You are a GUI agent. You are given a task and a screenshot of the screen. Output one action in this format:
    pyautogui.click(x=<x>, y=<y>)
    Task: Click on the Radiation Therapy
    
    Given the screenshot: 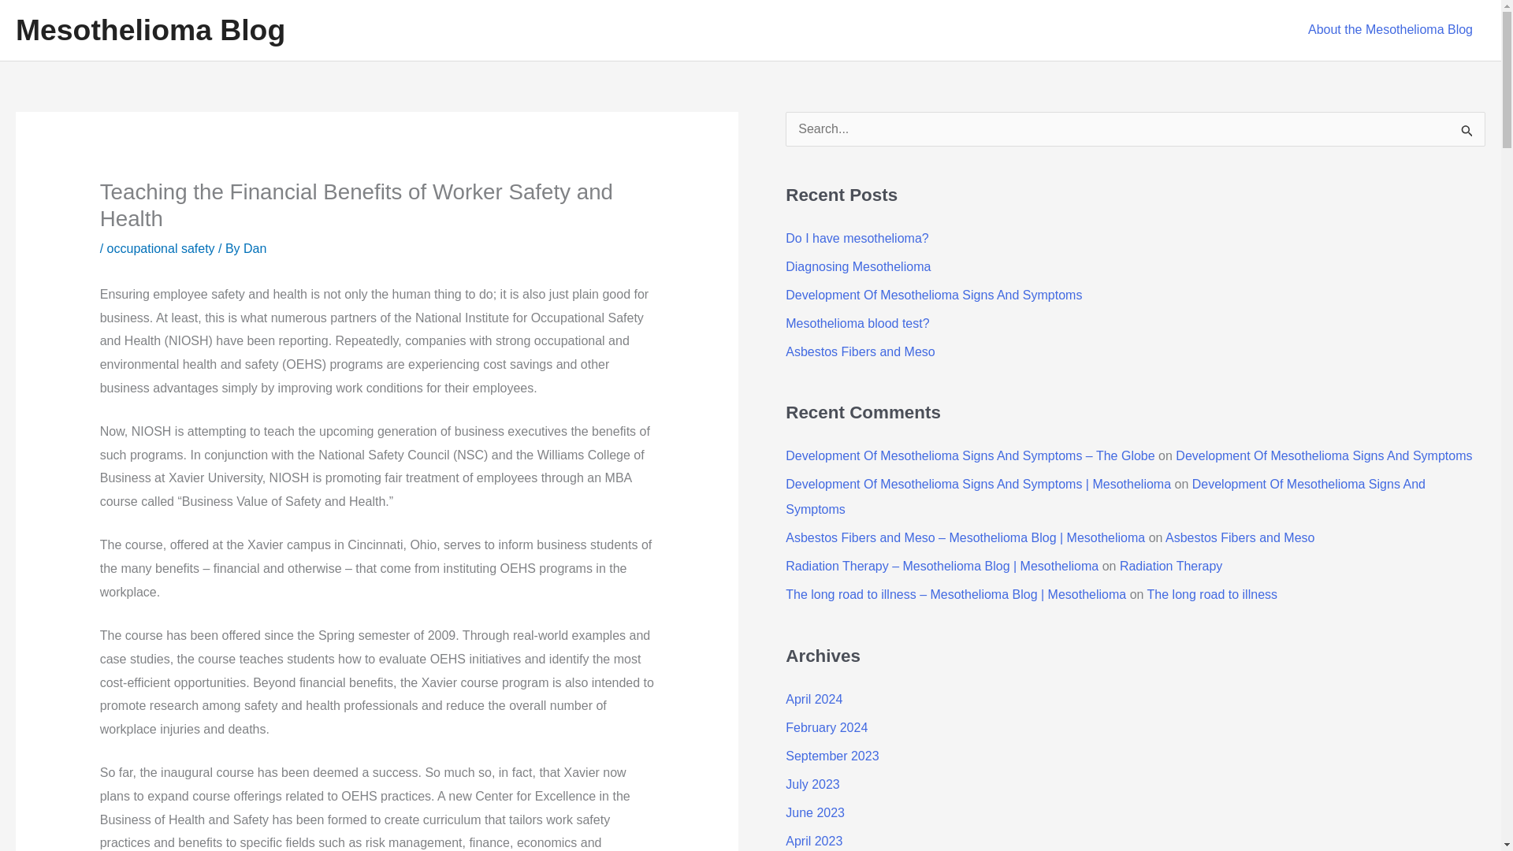 What is the action you would take?
    pyautogui.click(x=1171, y=566)
    